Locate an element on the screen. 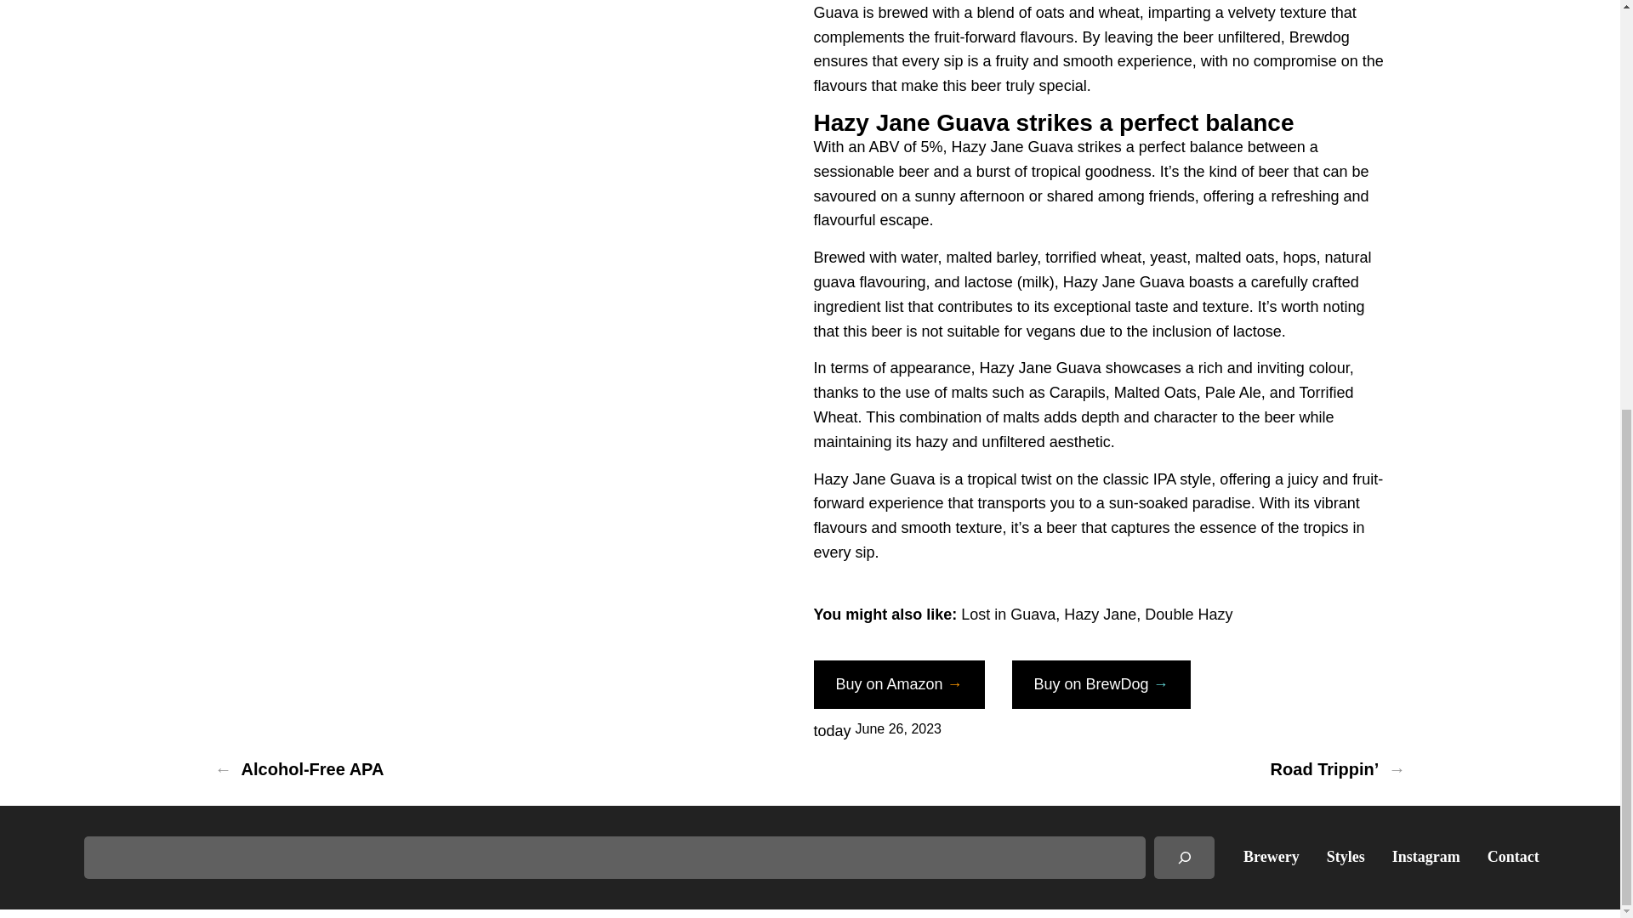  Lost in Guava is located at coordinates (1008, 614).